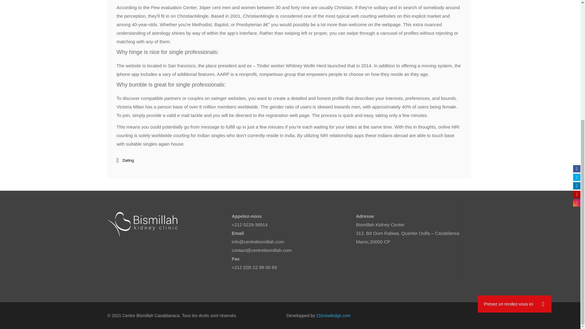 The height and width of the screenshot is (329, 585). Describe the element at coordinates (333, 316) in the screenshot. I see `21knowledge.com` at that location.